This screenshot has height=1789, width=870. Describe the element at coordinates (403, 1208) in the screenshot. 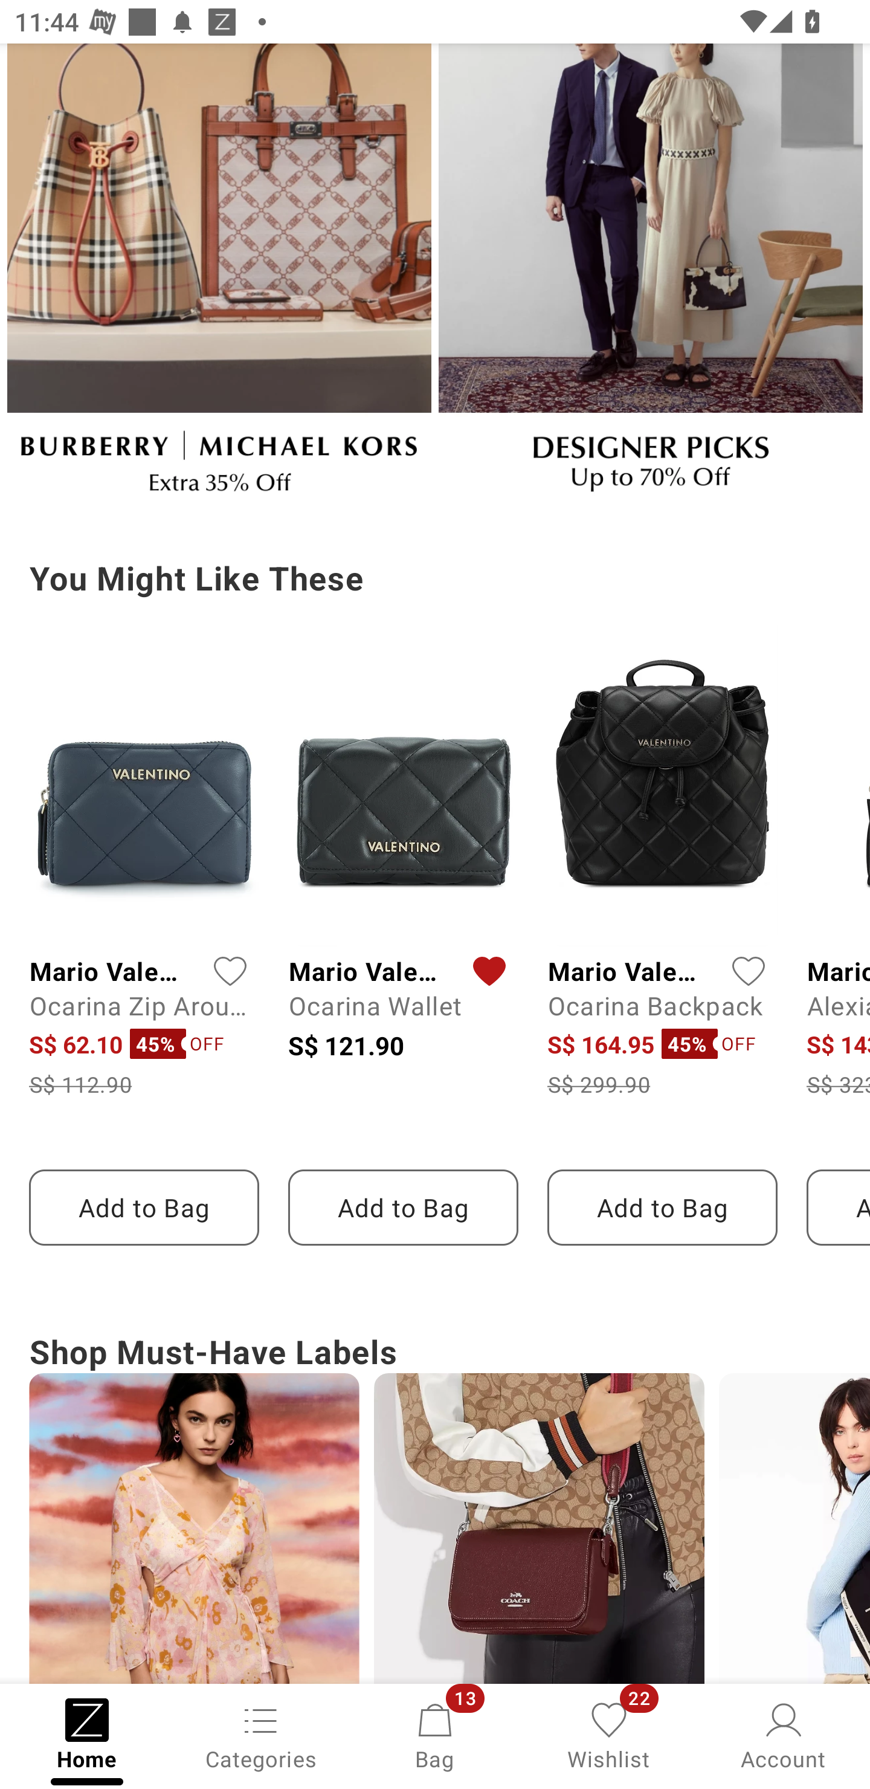

I see `Add to Bag` at that location.